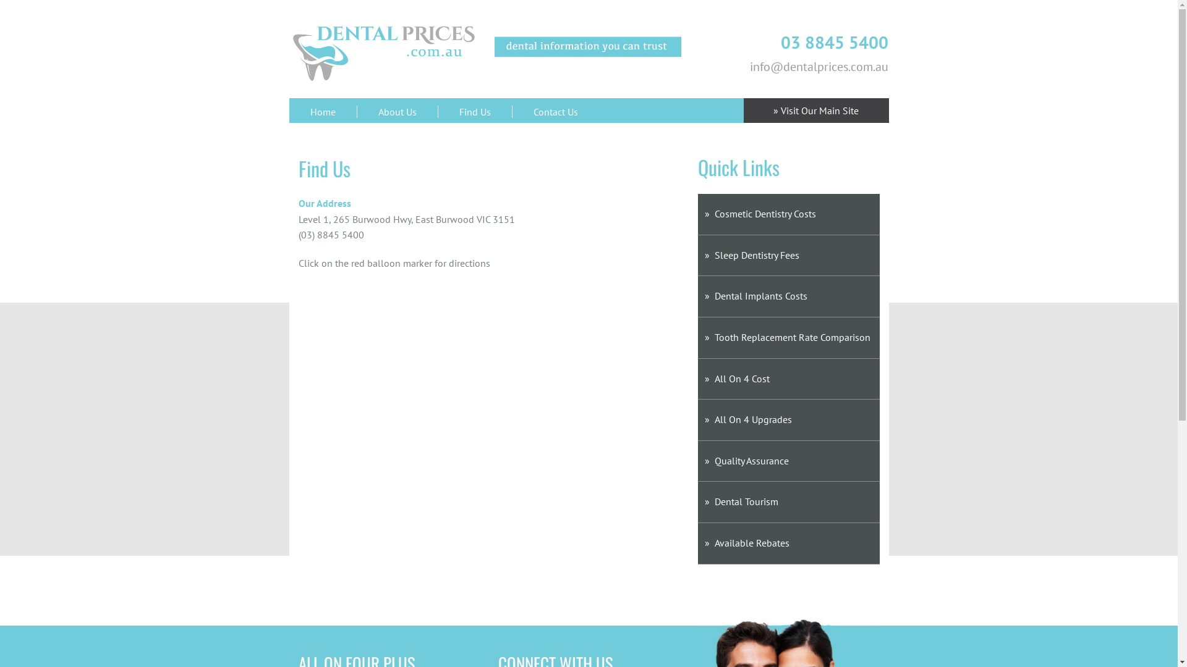 The image size is (1187, 667). I want to click on info@dentalprices.com.au, so click(819, 67).